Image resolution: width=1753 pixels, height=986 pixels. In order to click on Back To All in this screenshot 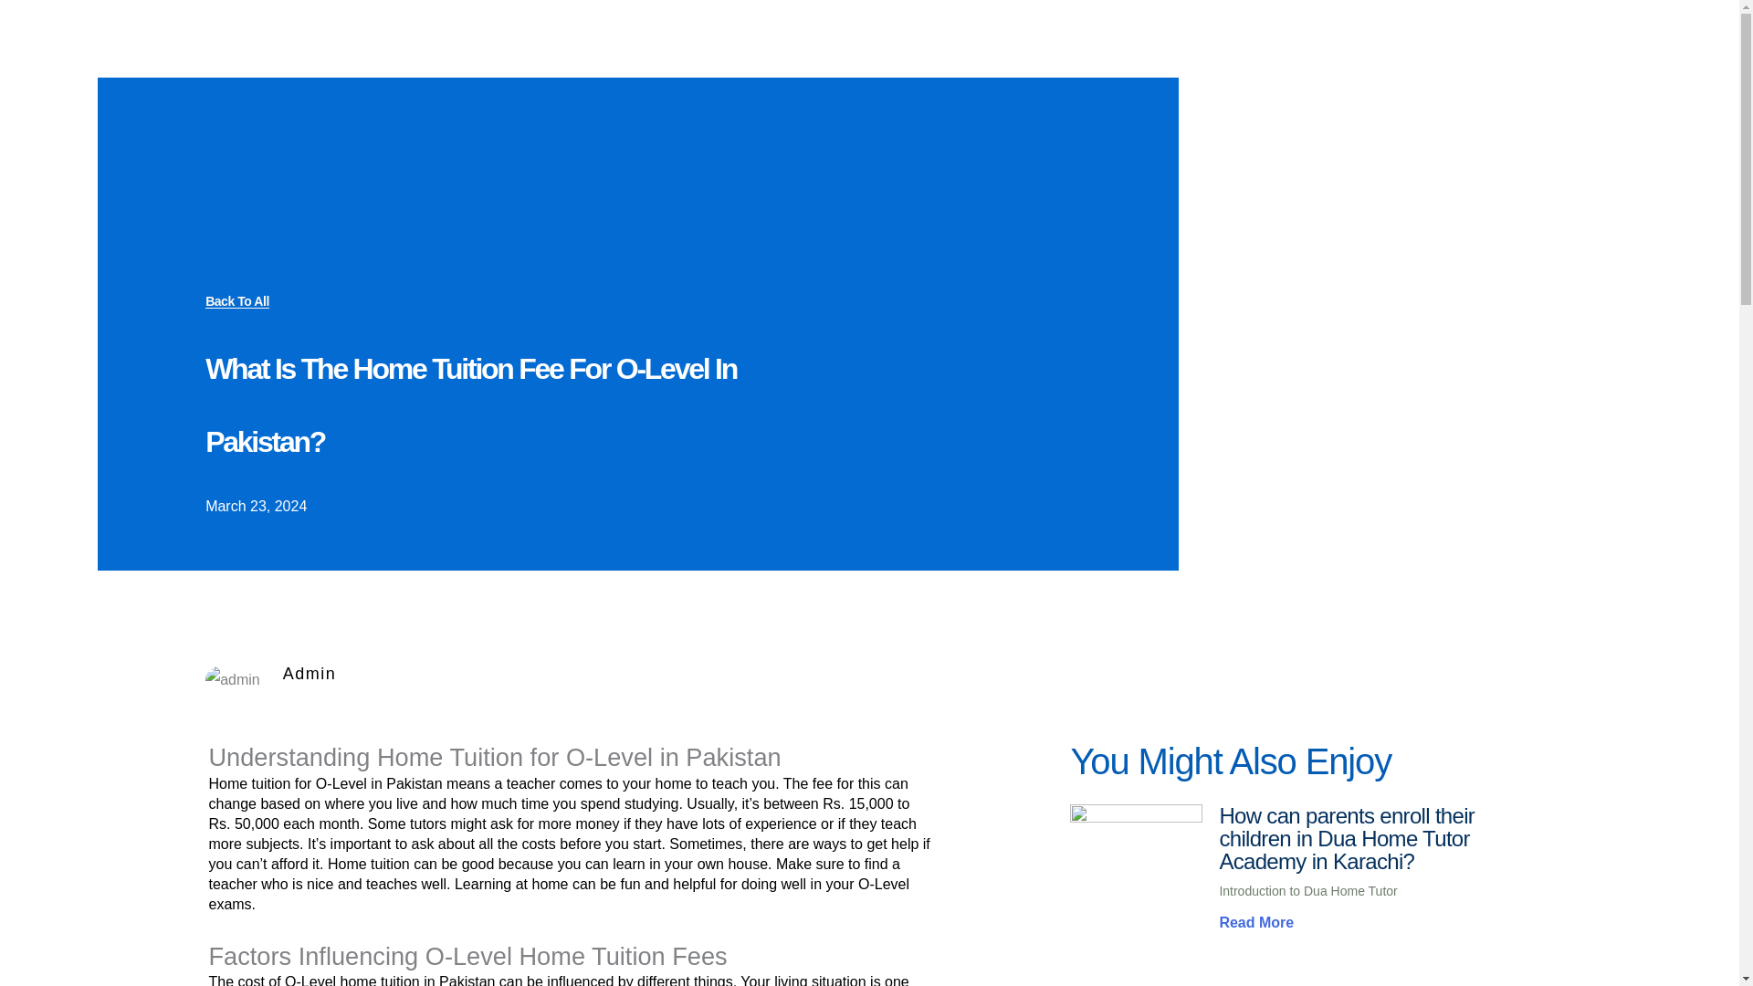, I will do `click(237, 301)`.